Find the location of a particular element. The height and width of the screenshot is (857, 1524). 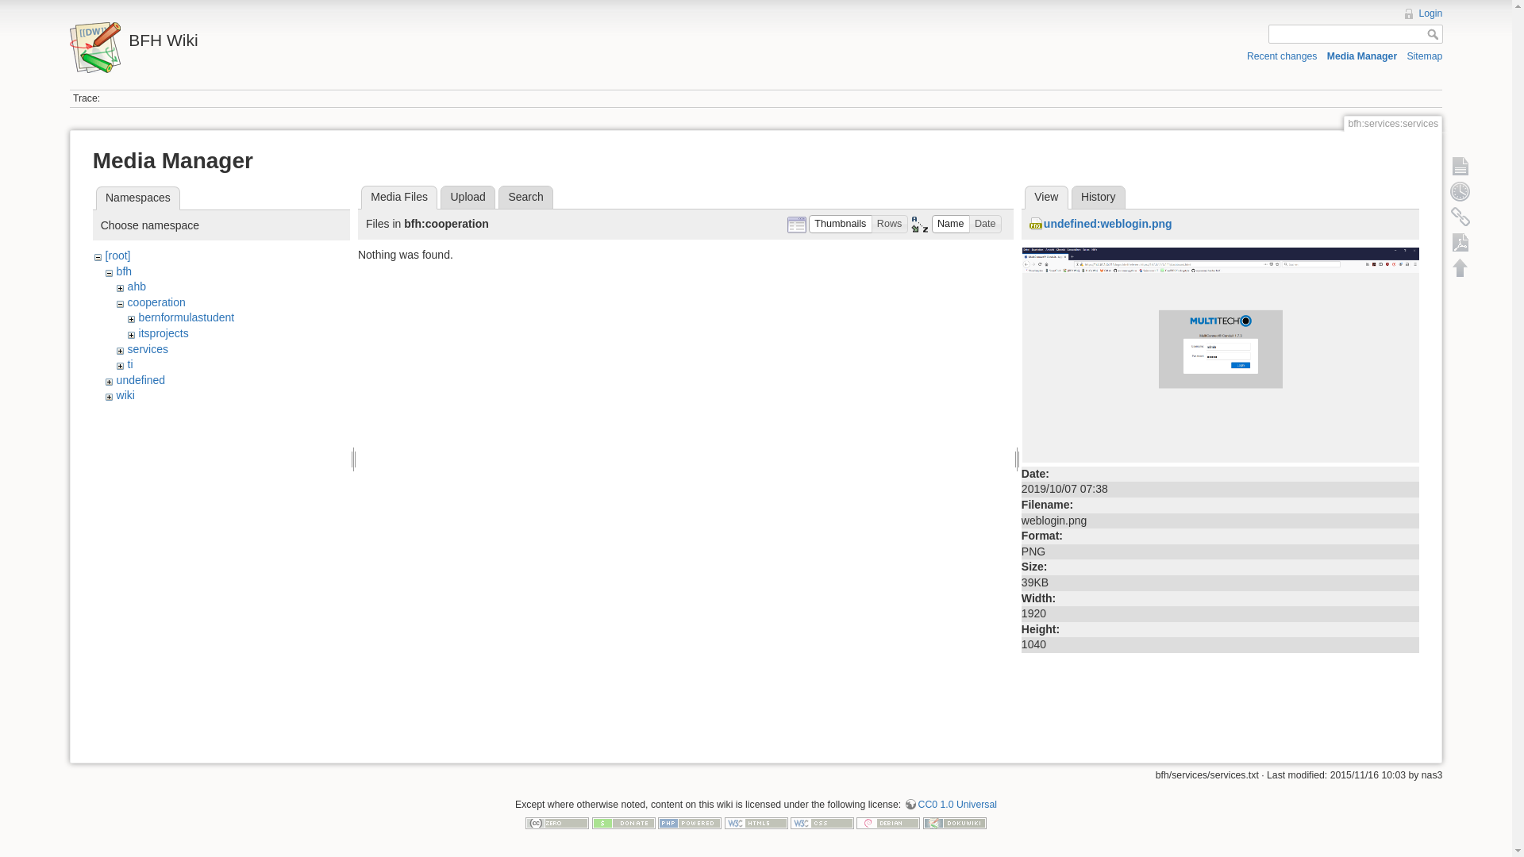

History is located at coordinates (1099, 198).